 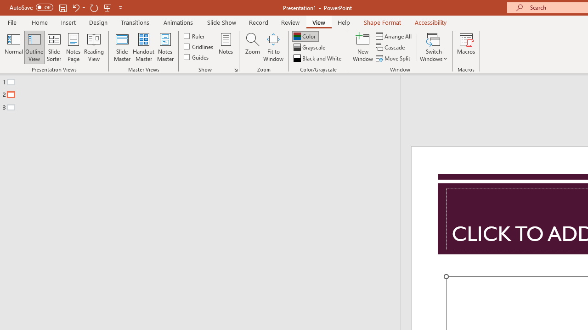 I want to click on Gridlines, so click(x=199, y=47).